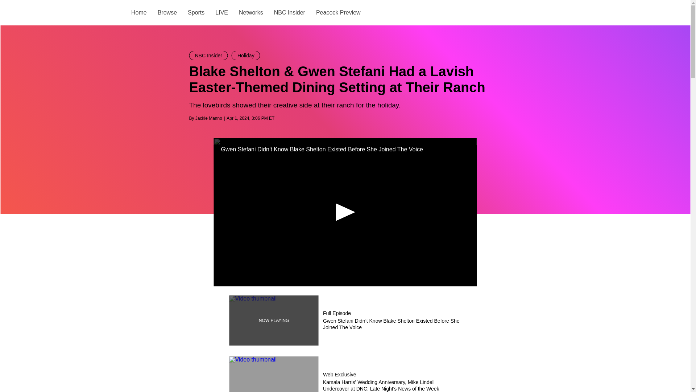 The height and width of the screenshot is (392, 696). Describe the element at coordinates (338, 12) in the screenshot. I see `Peacock Preview` at that location.